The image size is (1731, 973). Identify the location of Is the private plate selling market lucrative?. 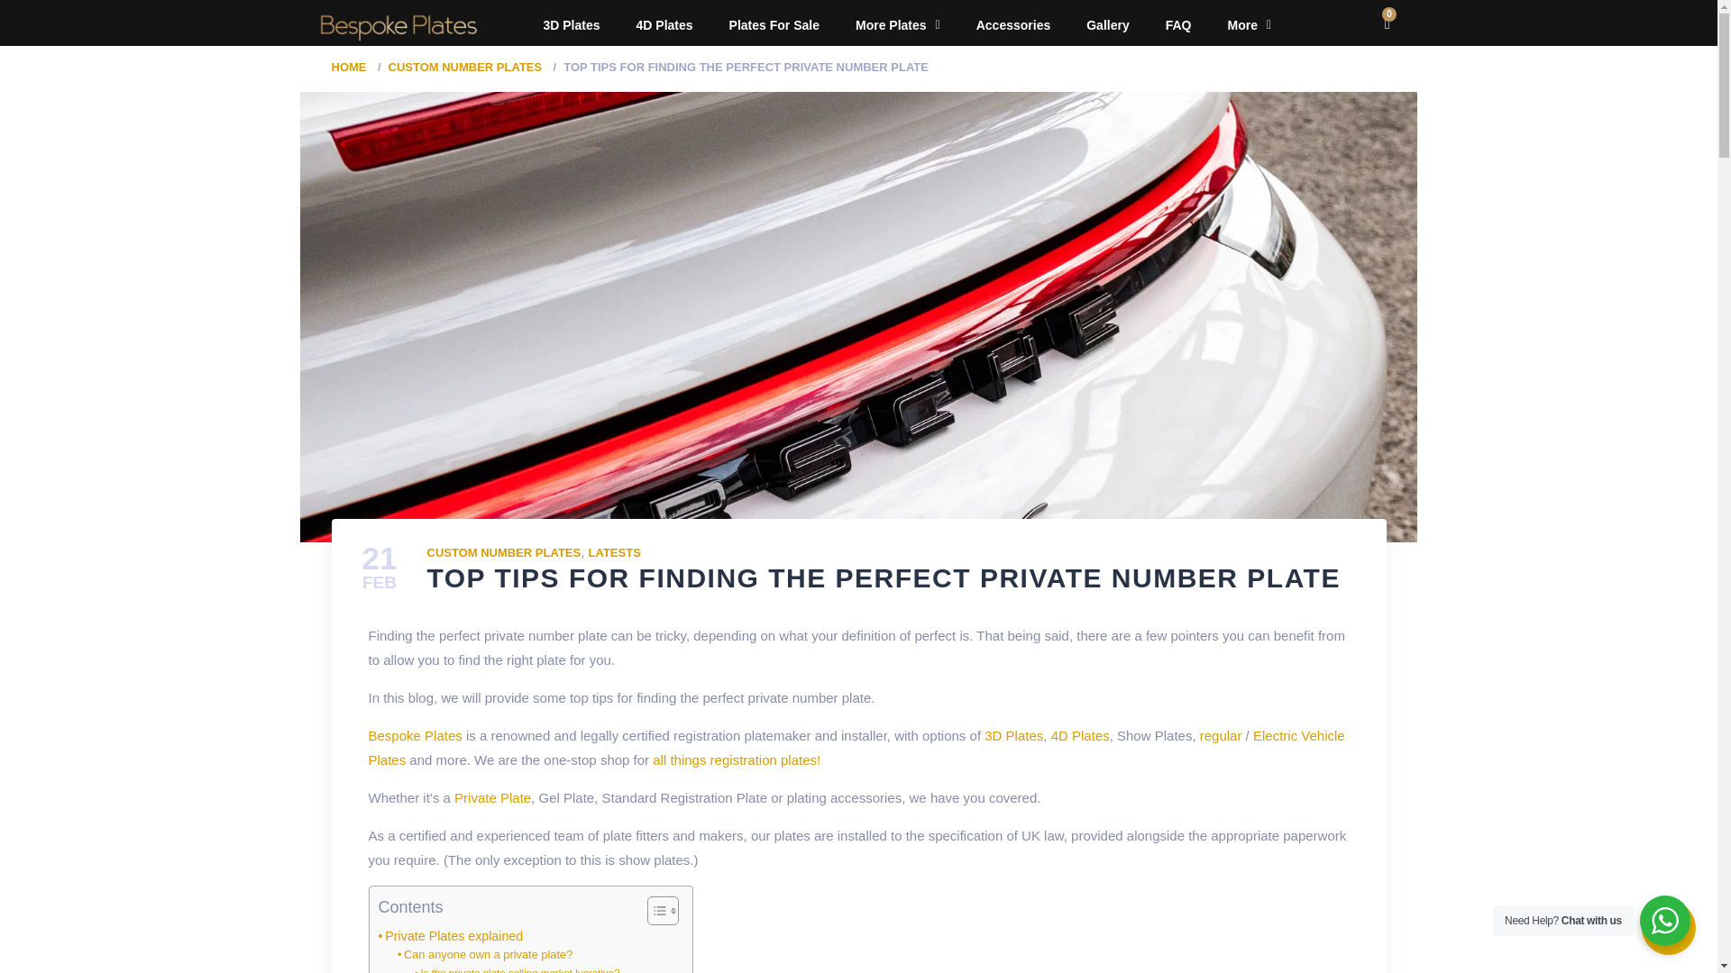
(517, 969).